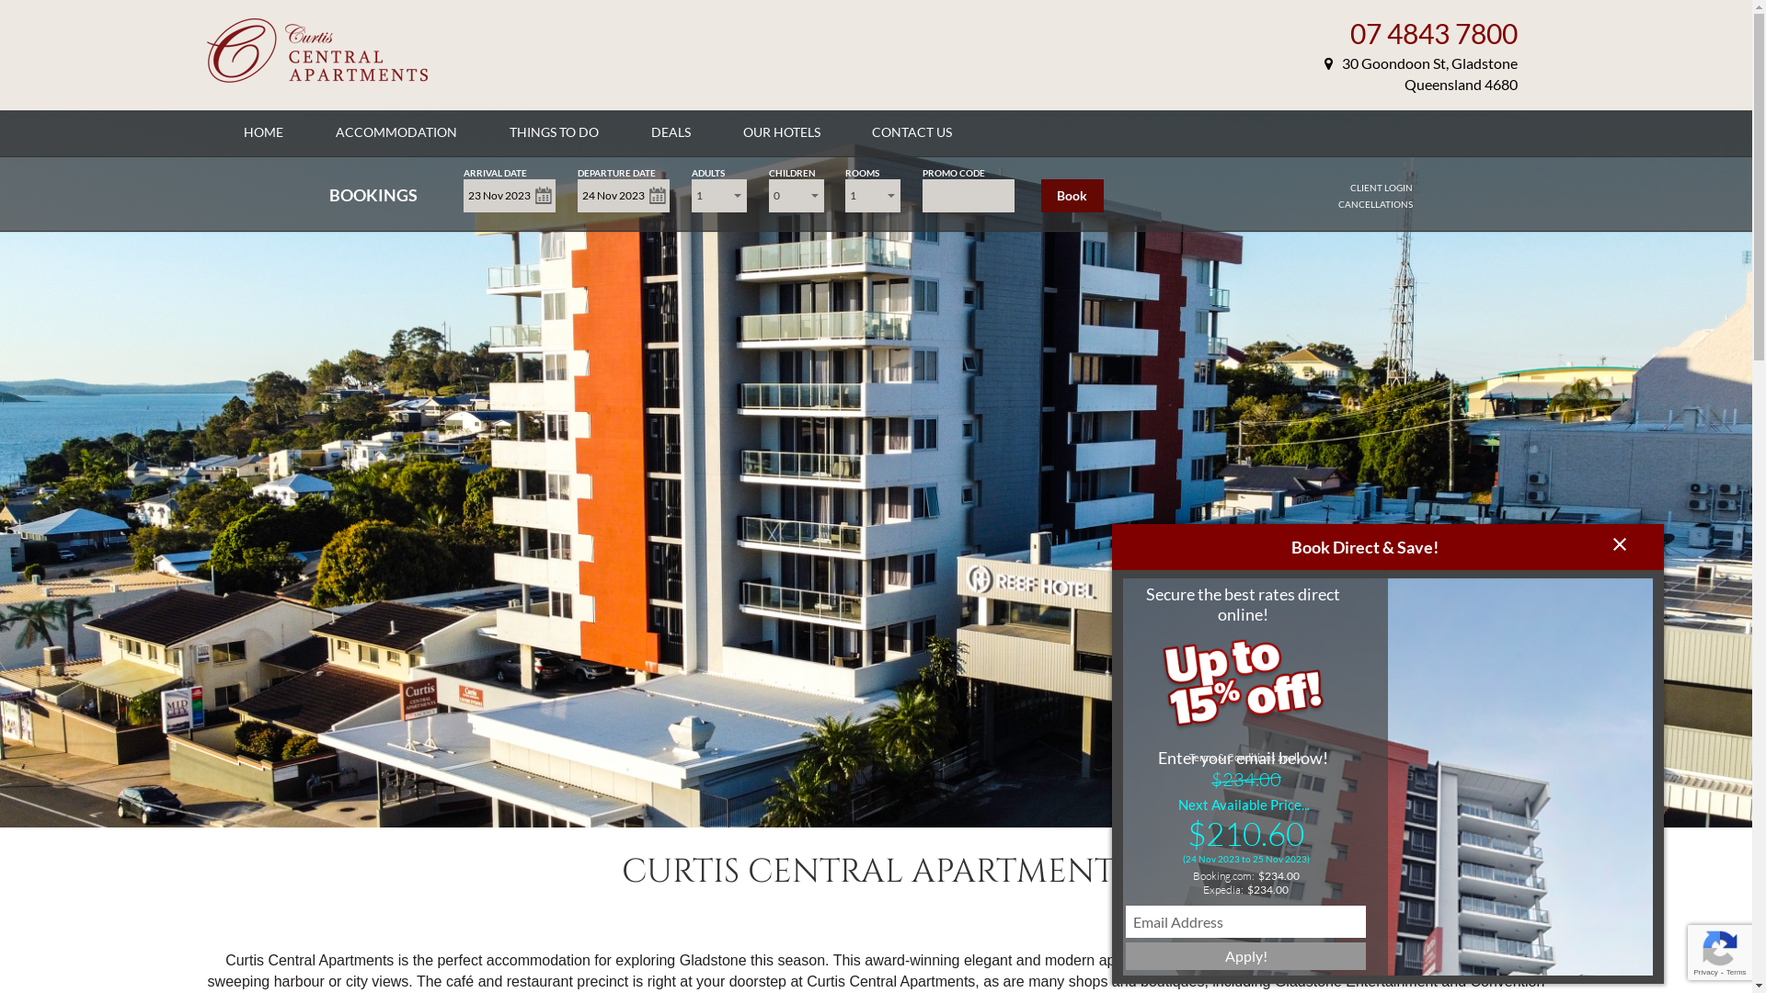 The image size is (1766, 993). What do you see at coordinates (554, 132) in the screenshot?
I see `THINGS TO DO` at bounding box center [554, 132].